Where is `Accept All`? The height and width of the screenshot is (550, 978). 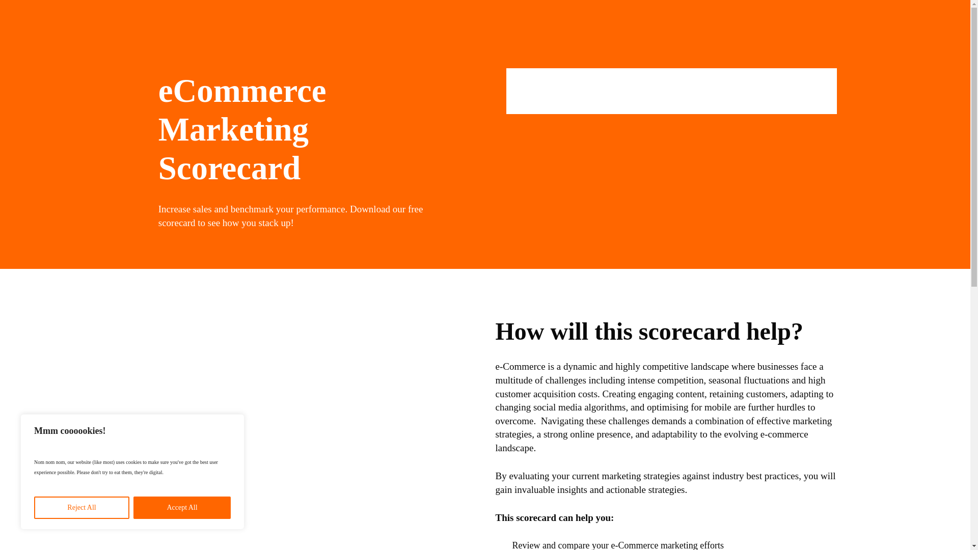
Accept All is located at coordinates (182, 508).